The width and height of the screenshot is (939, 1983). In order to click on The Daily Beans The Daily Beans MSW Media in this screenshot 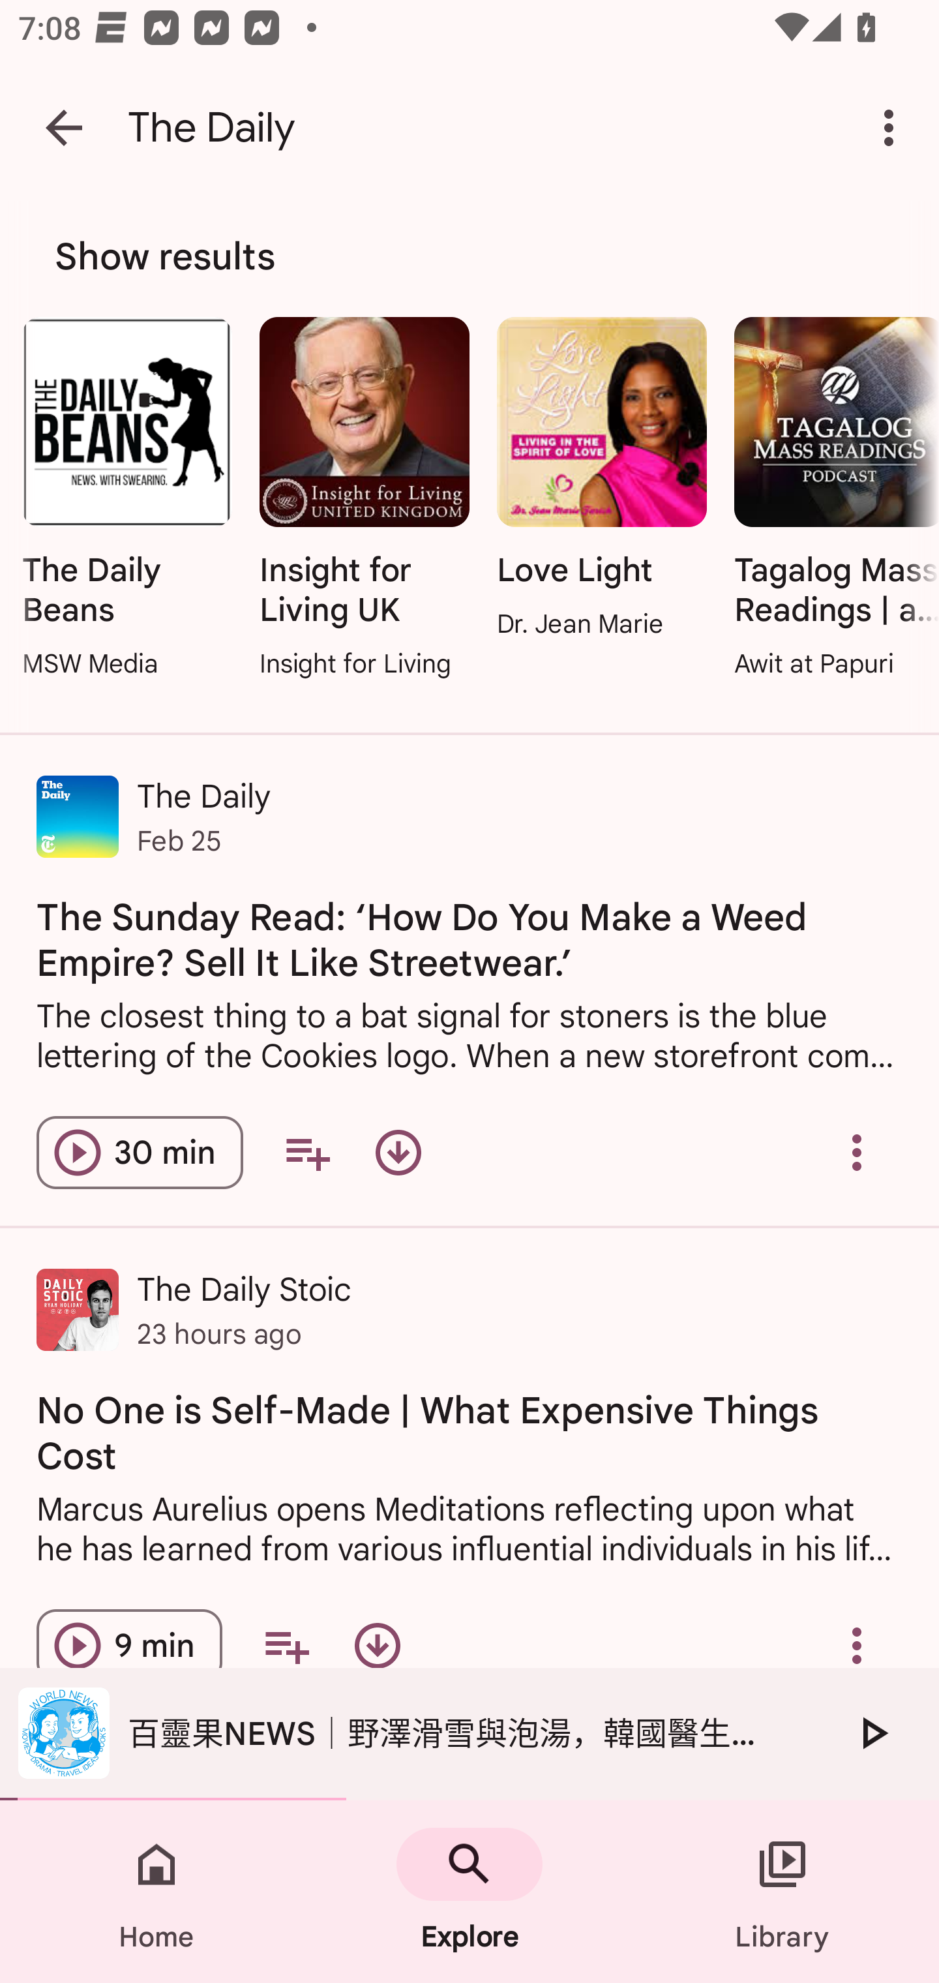, I will do `click(127, 500)`.